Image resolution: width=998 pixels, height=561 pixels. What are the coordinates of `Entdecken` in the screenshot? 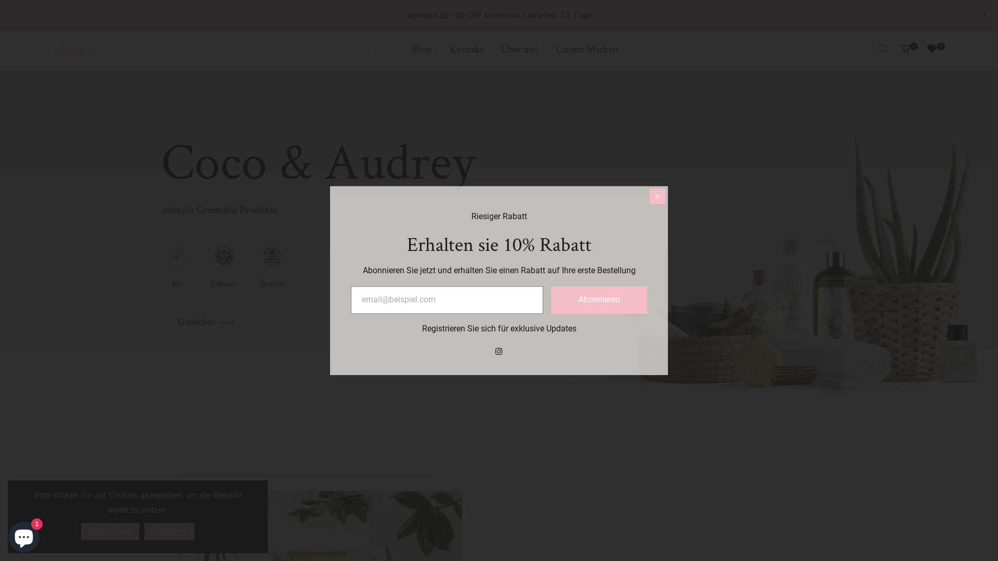 It's located at (206, 323).